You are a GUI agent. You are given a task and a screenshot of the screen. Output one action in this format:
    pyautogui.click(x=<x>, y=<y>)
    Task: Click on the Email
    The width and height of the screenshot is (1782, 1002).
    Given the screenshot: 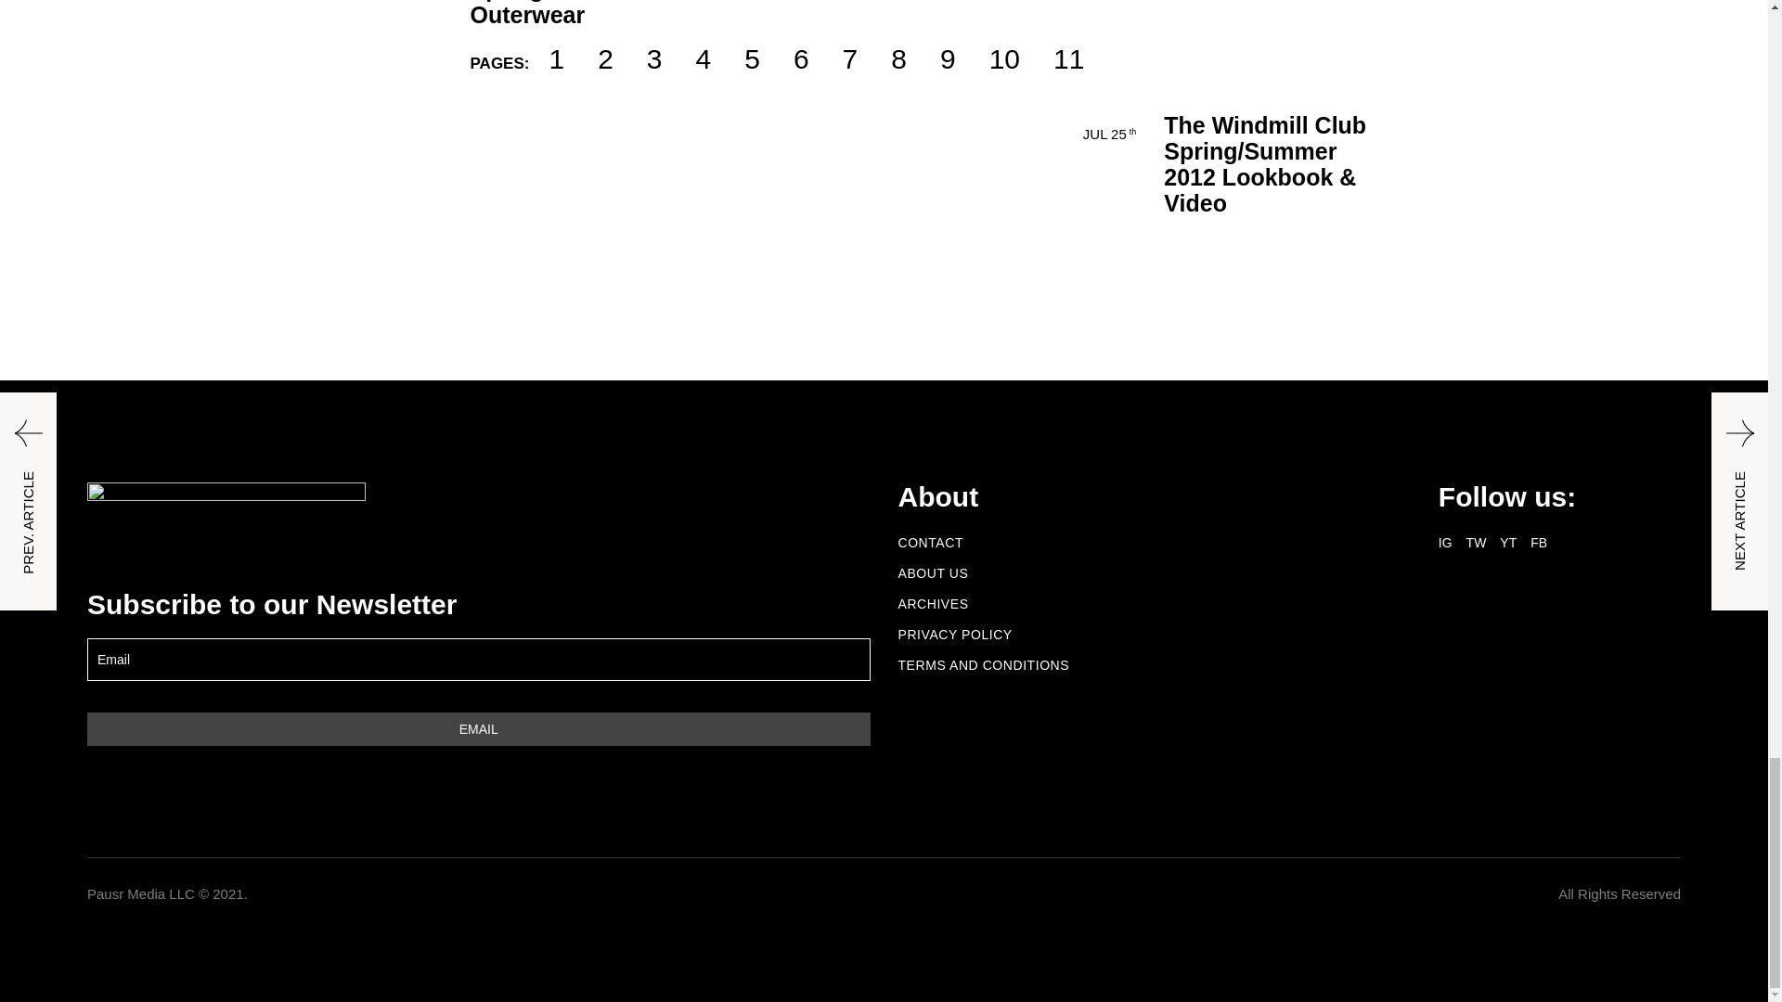 What is the action you would take?
    pyautogui.click(x=479, y=728)
    